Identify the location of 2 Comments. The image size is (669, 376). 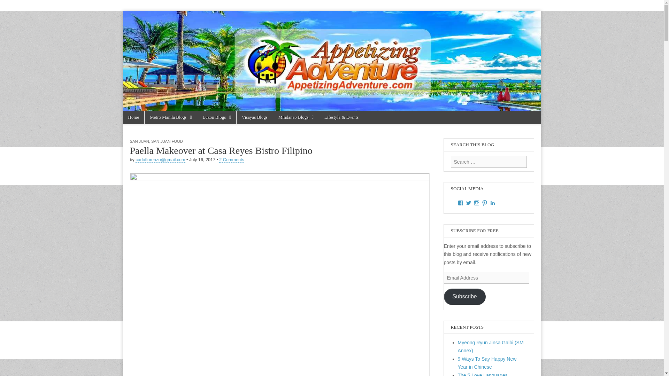
(231, 160).